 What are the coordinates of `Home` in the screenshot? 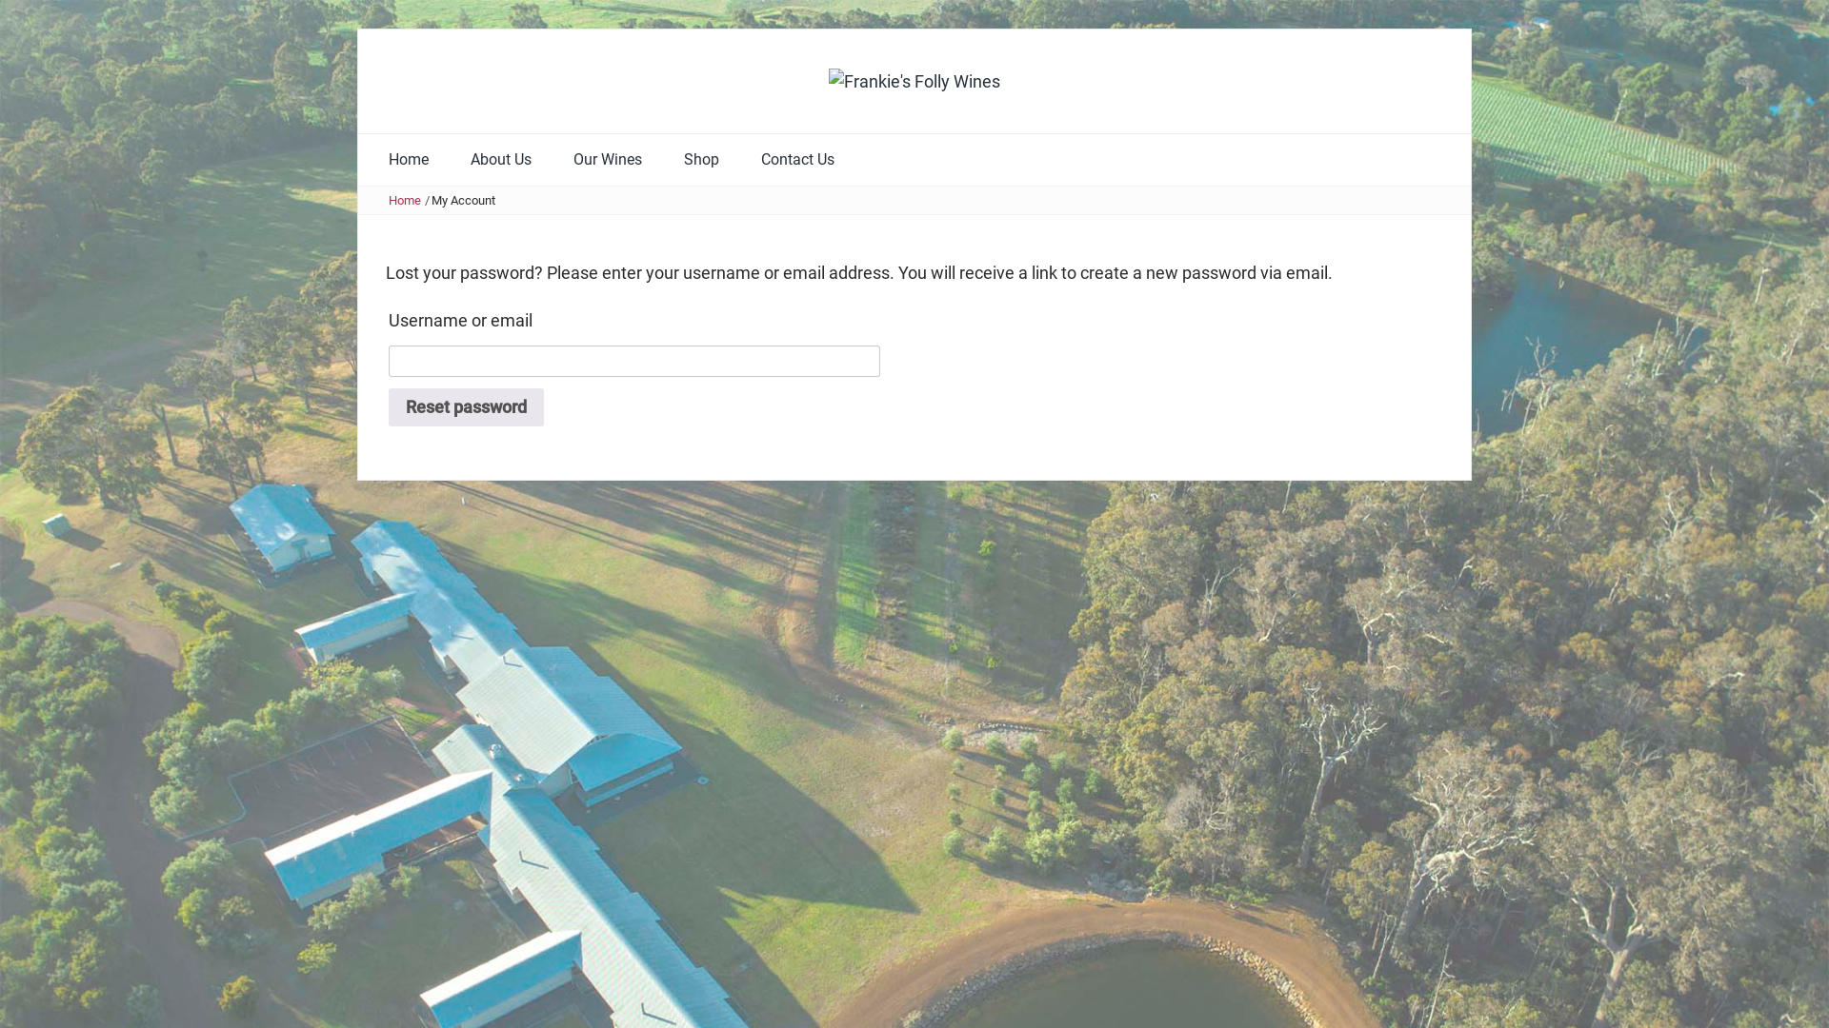 It's located at (409, 160).